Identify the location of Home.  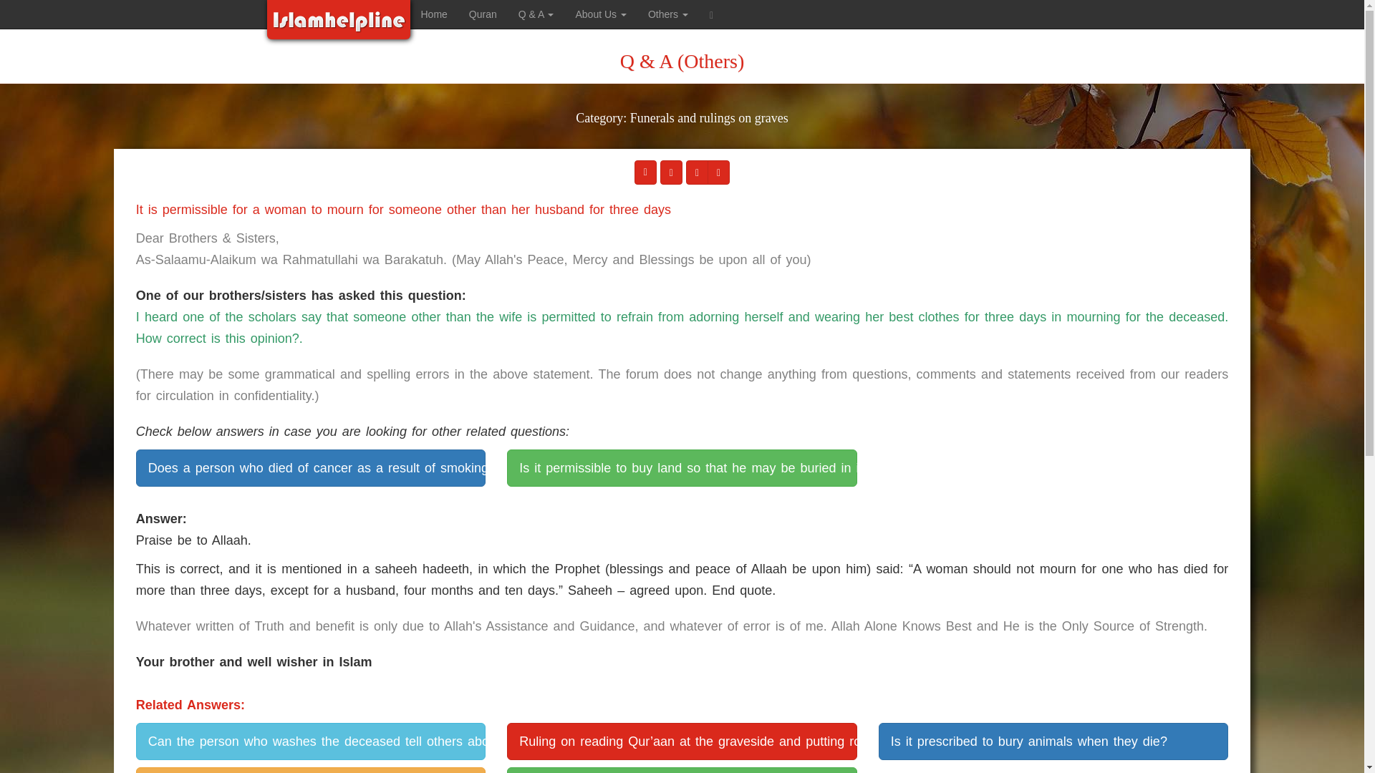
(434, 14).